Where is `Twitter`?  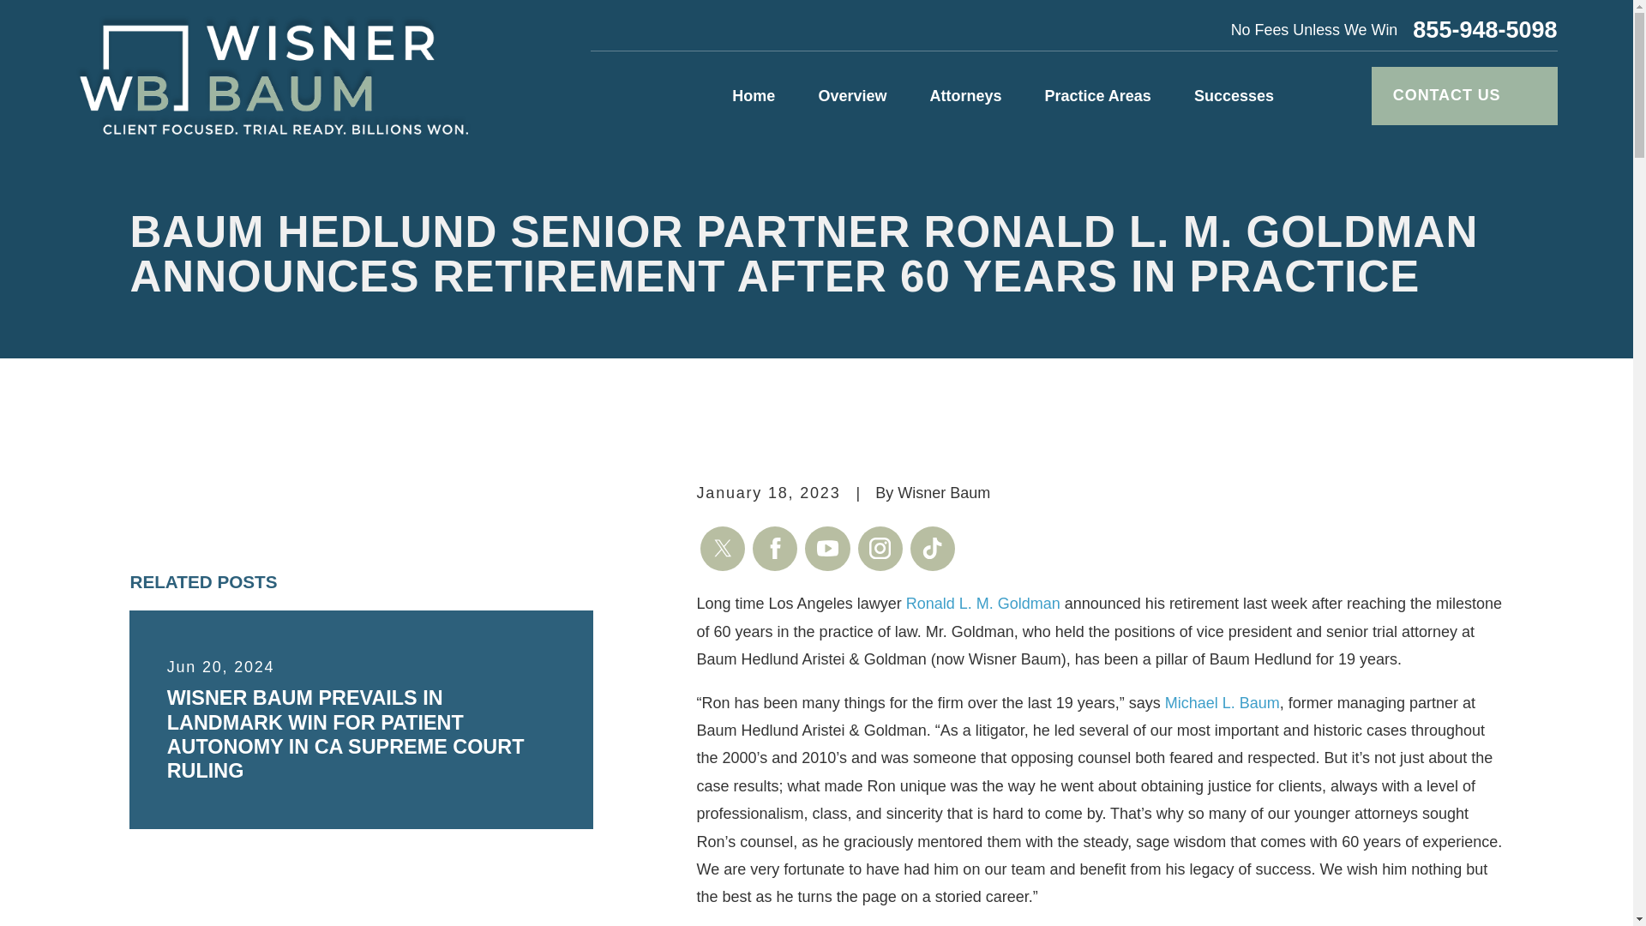 Twitter is located at coordinates (723, 549).